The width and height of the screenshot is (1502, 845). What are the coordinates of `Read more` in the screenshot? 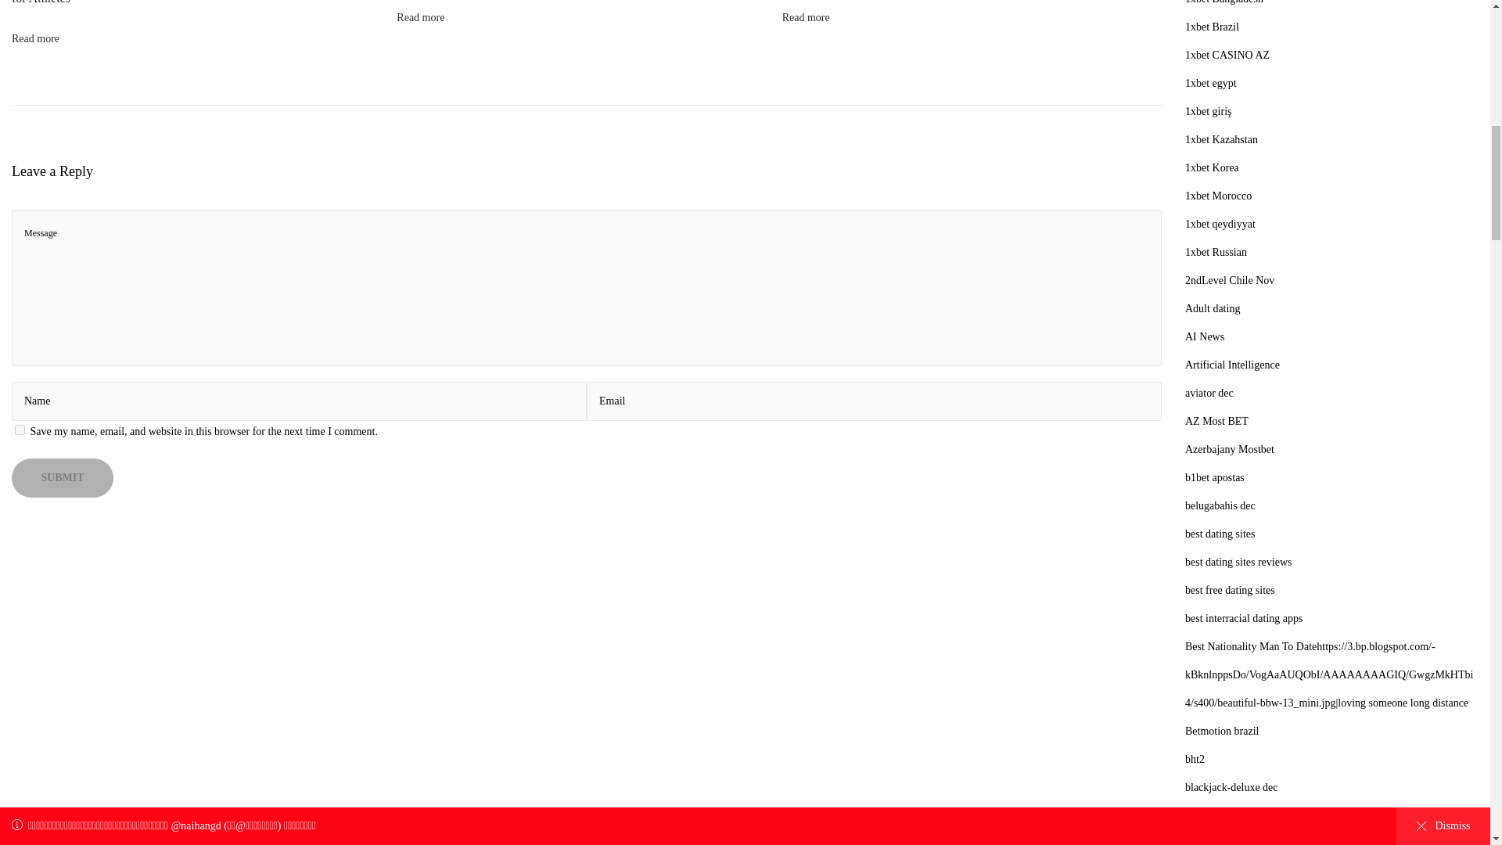 It's located at (420, 17).